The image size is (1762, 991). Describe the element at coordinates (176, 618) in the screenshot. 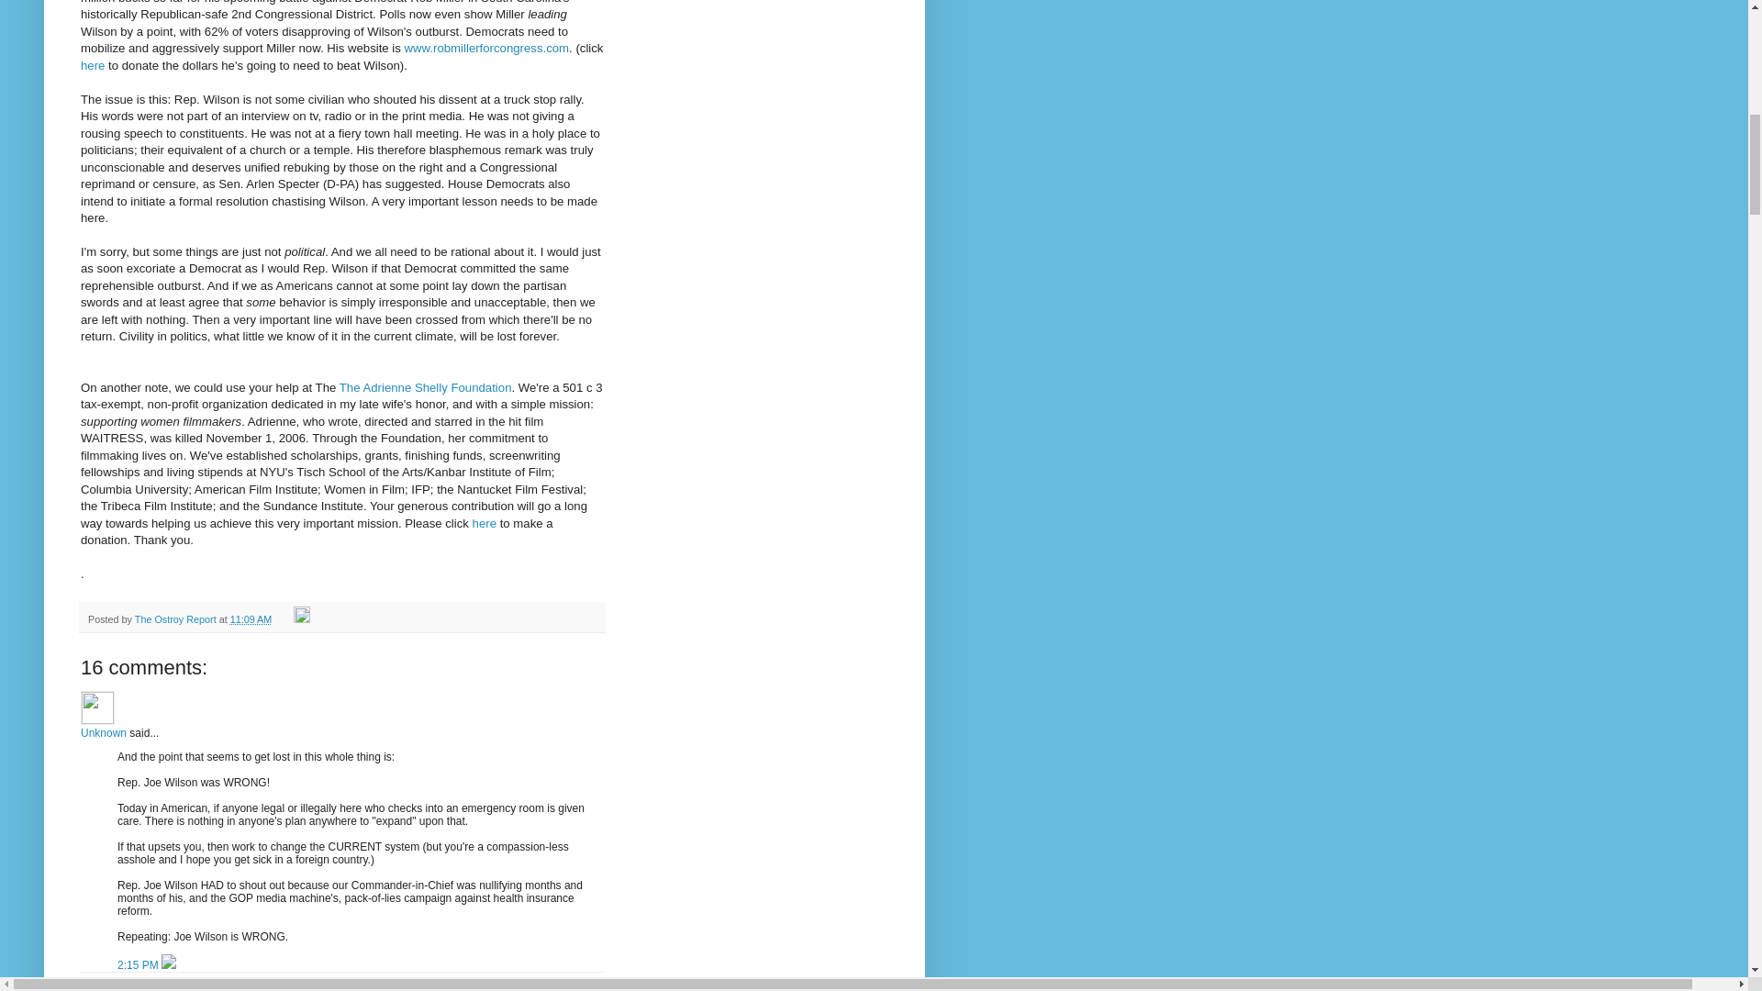

I see `author profile` at that location.